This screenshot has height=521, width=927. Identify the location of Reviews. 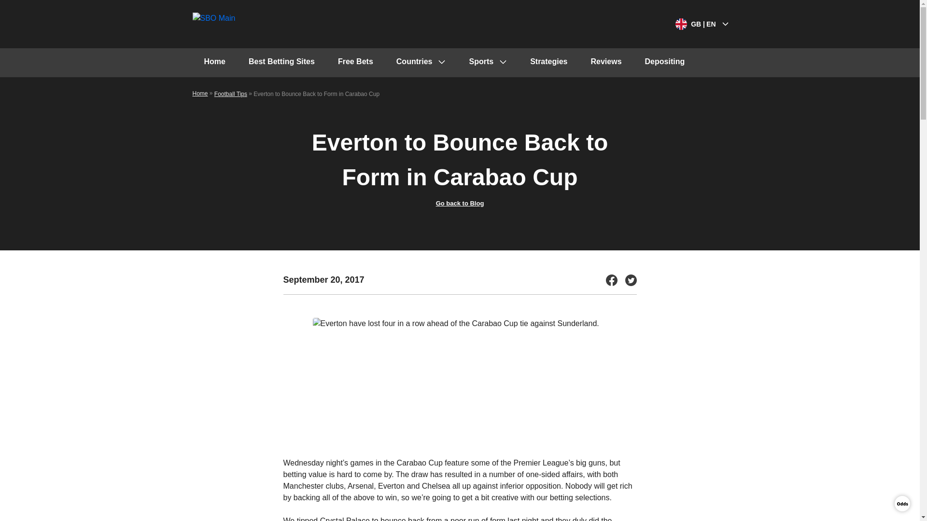
(606, 63).